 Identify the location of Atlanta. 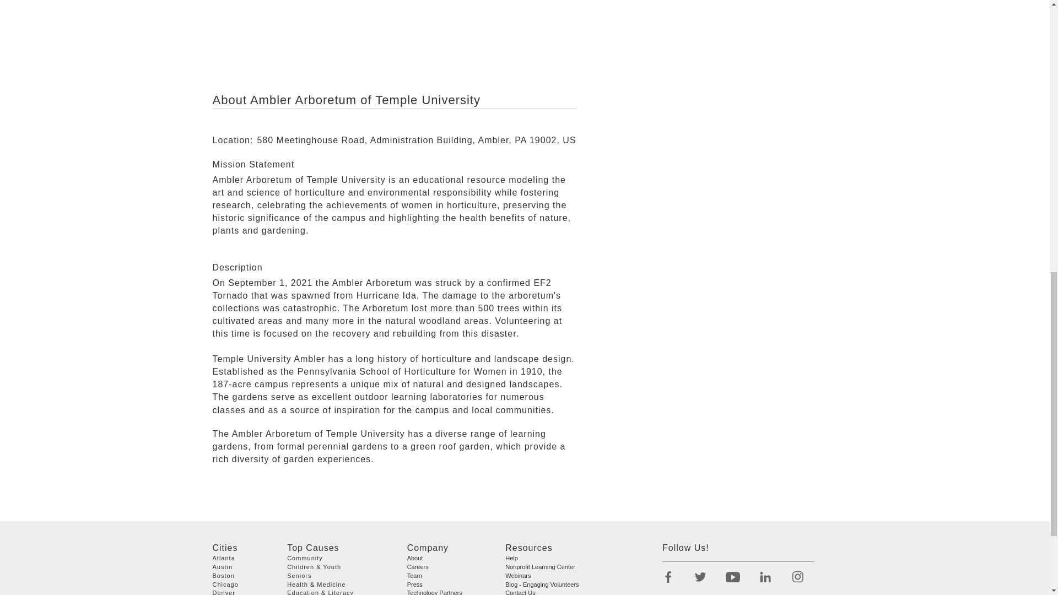
(224, 558).